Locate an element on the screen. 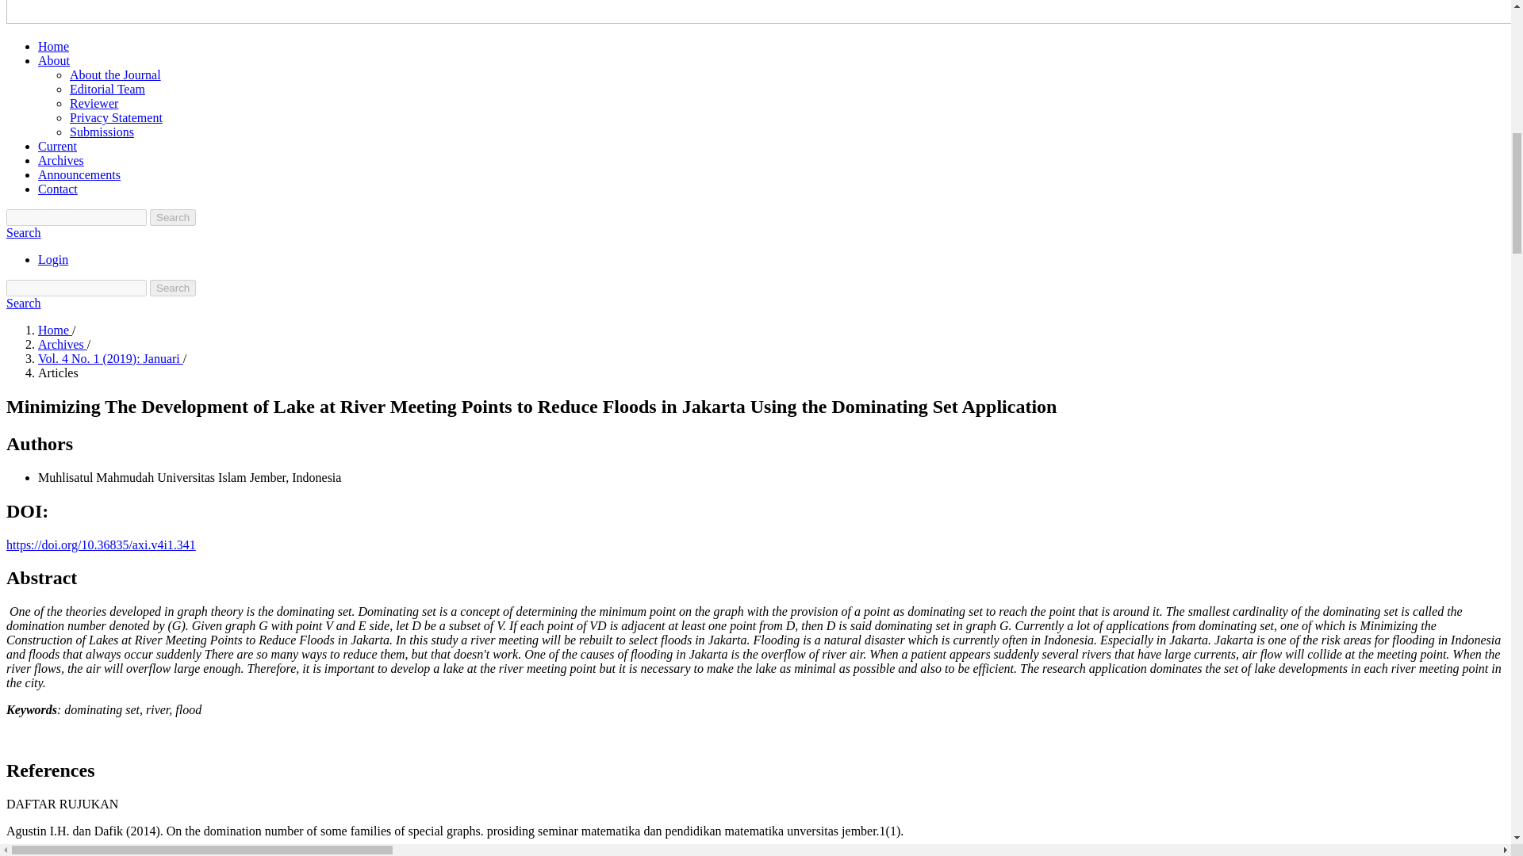  Current is located at coordinates (57, 146).